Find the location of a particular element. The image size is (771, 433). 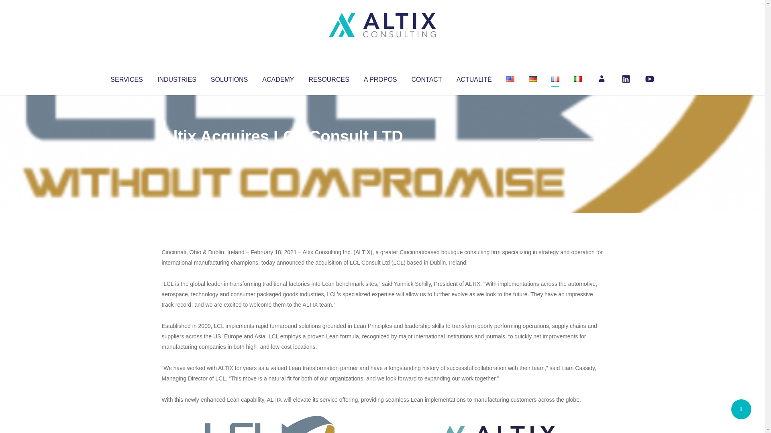

RESOURCES is located at coordinates (328, 78).